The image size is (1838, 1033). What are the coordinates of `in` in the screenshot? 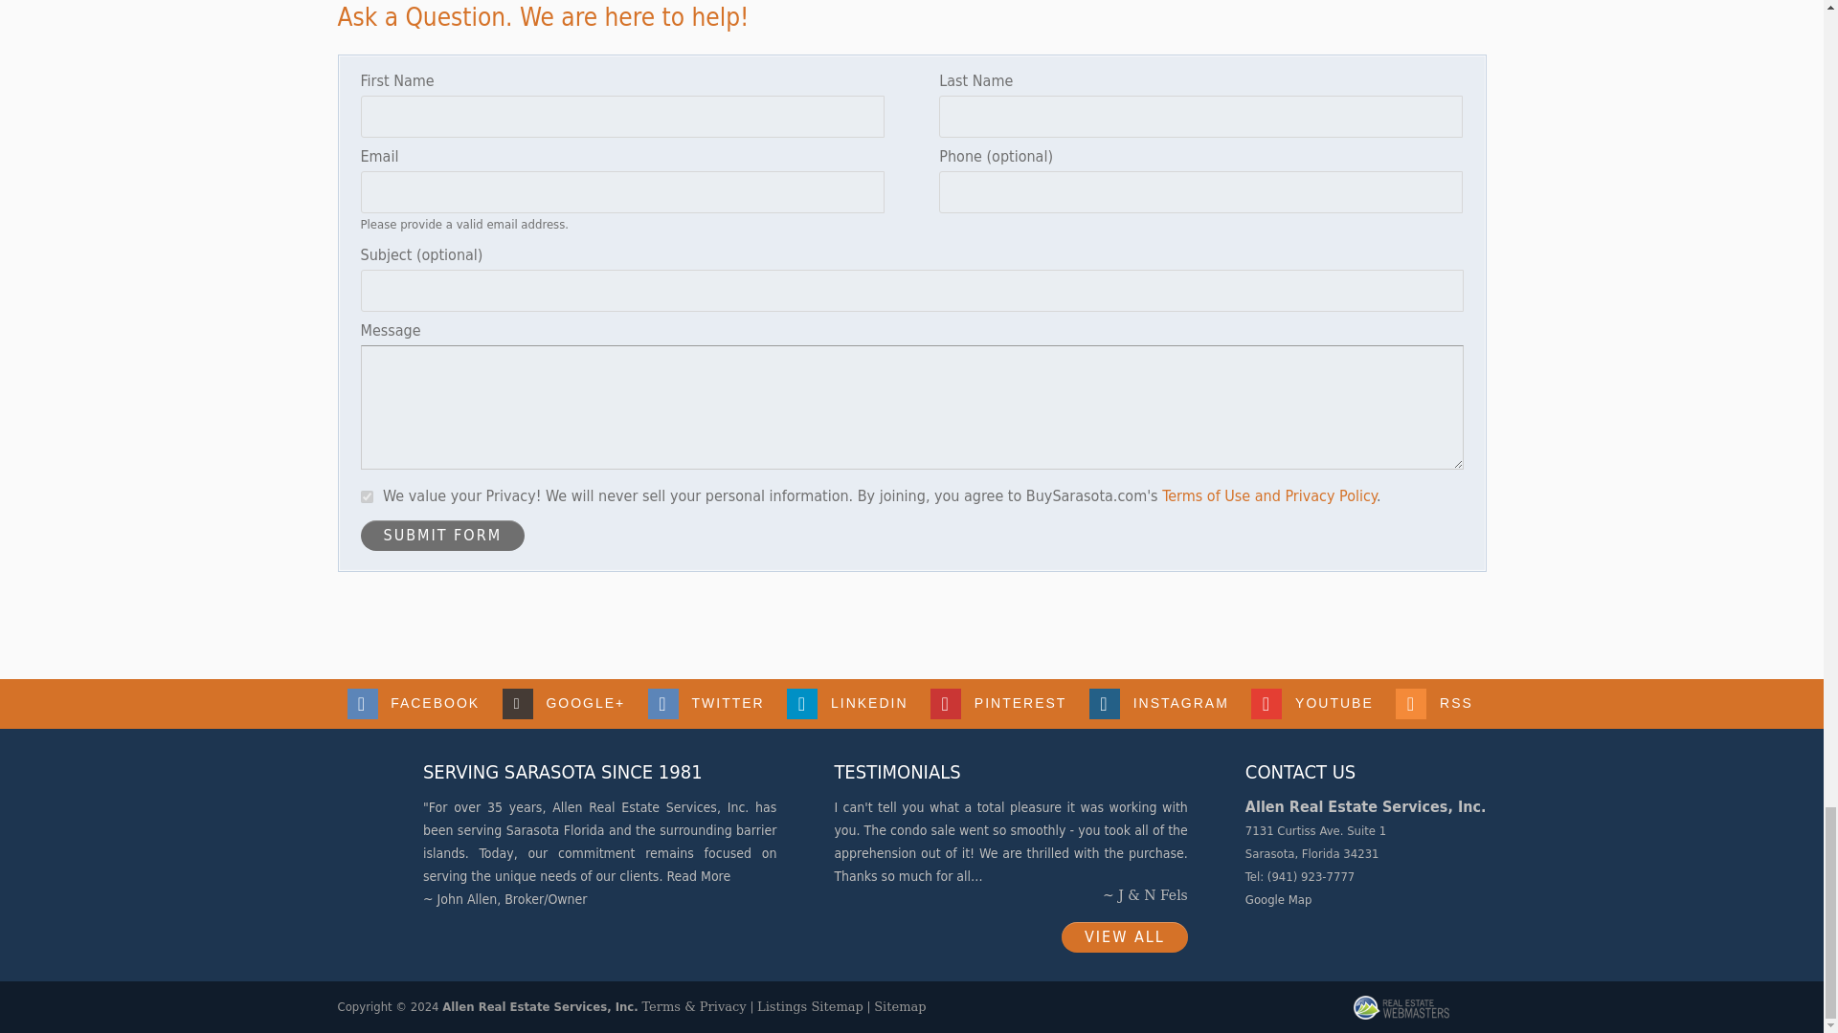 It's located at (366, 496).